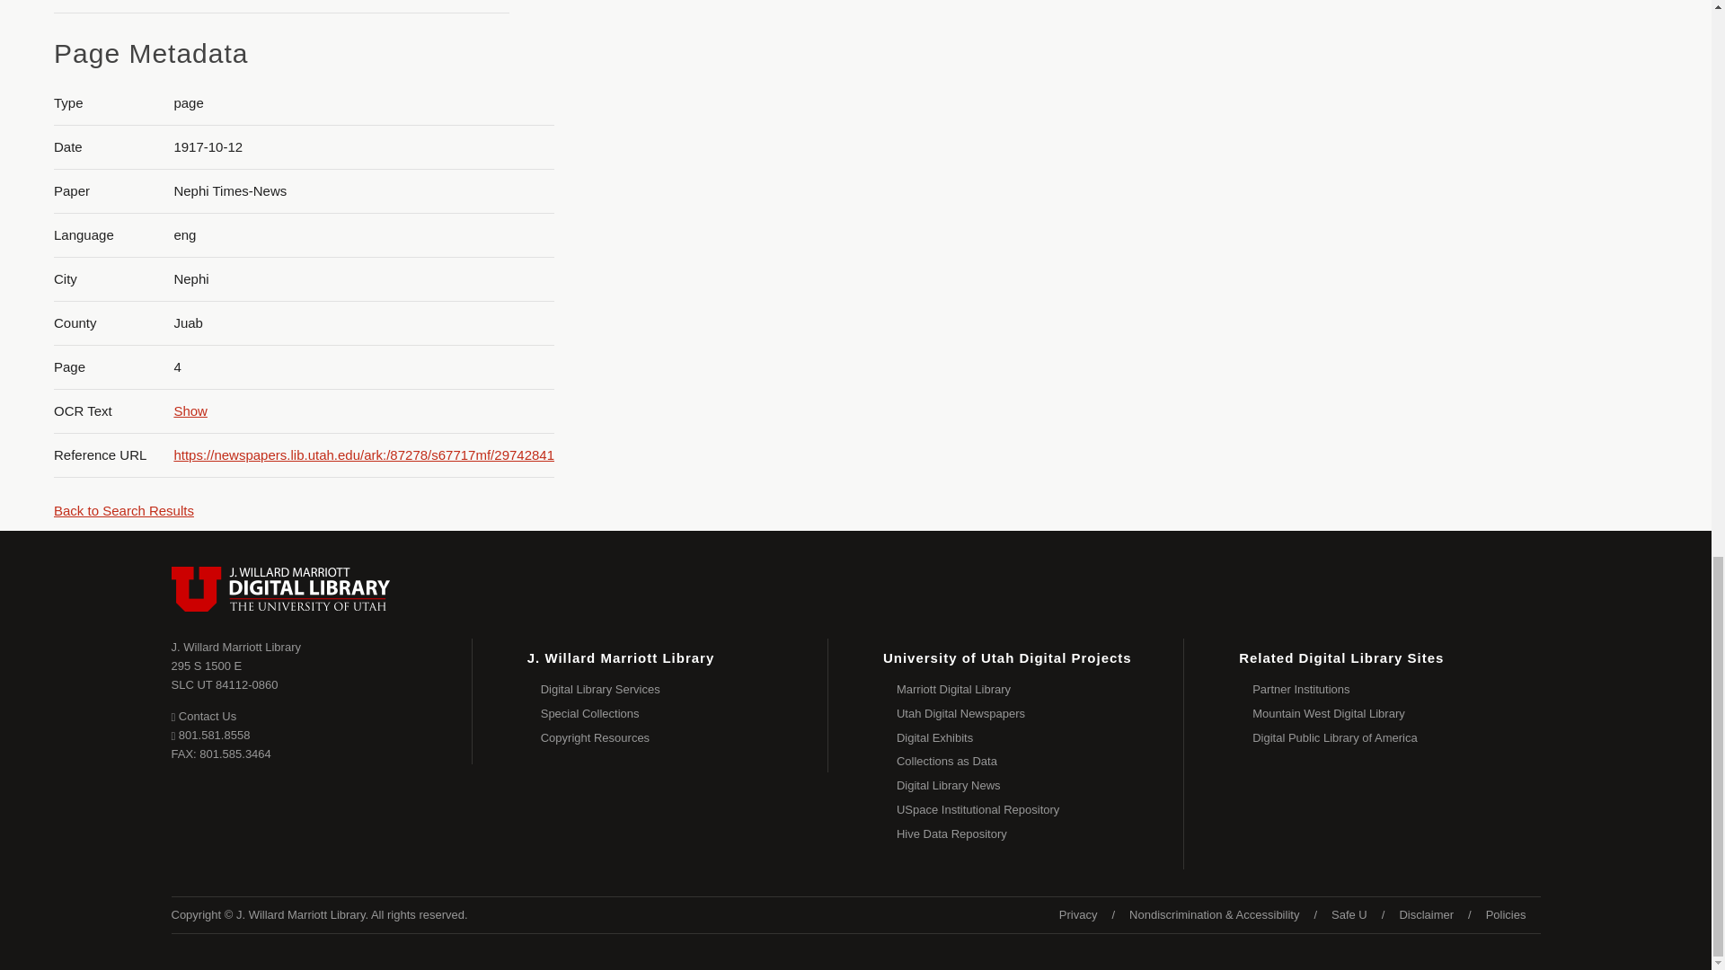 This screenshot has height=970, width=1725. I want to click on Digital Library Services, so click(1540, 41).